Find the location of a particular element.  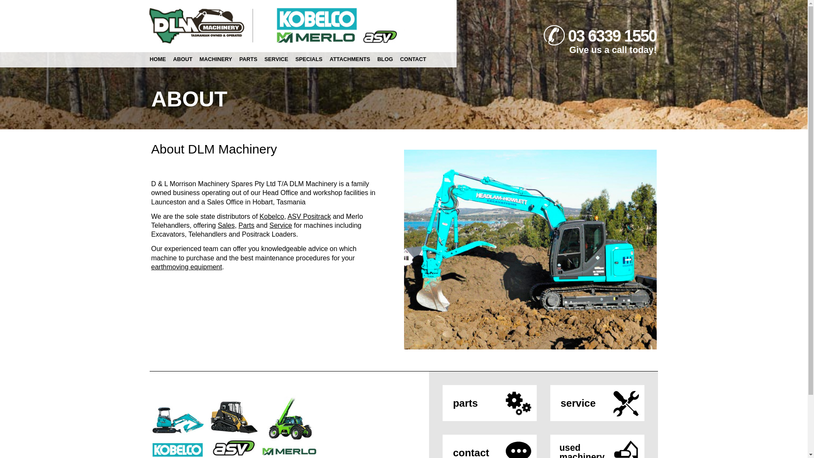

parts is located at coordinates (490, 403).